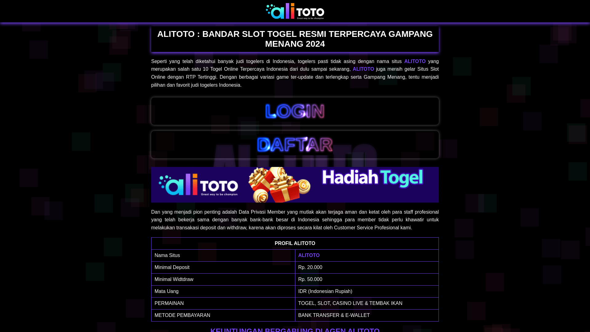 The width and height of the screenshot is (590, 332). What do you see at coordinates (309, 255) in the screenshot?
I see `ALITOTO` at bounding box center [309, 255].